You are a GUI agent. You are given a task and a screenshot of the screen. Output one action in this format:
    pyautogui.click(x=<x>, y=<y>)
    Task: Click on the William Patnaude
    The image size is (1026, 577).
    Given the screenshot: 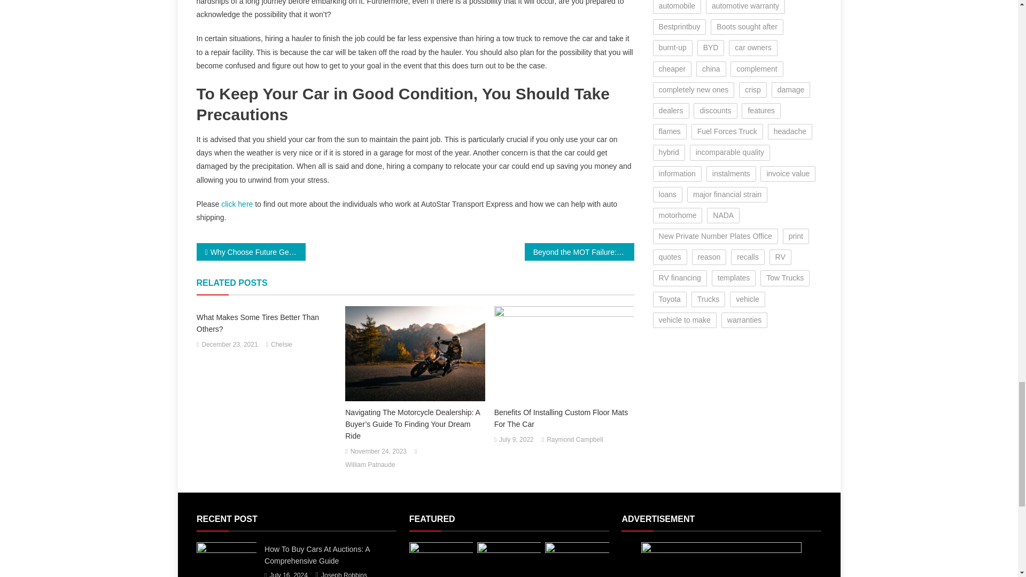 What is the action you would take?
    pyautogui.click(x=370, y=465)
    